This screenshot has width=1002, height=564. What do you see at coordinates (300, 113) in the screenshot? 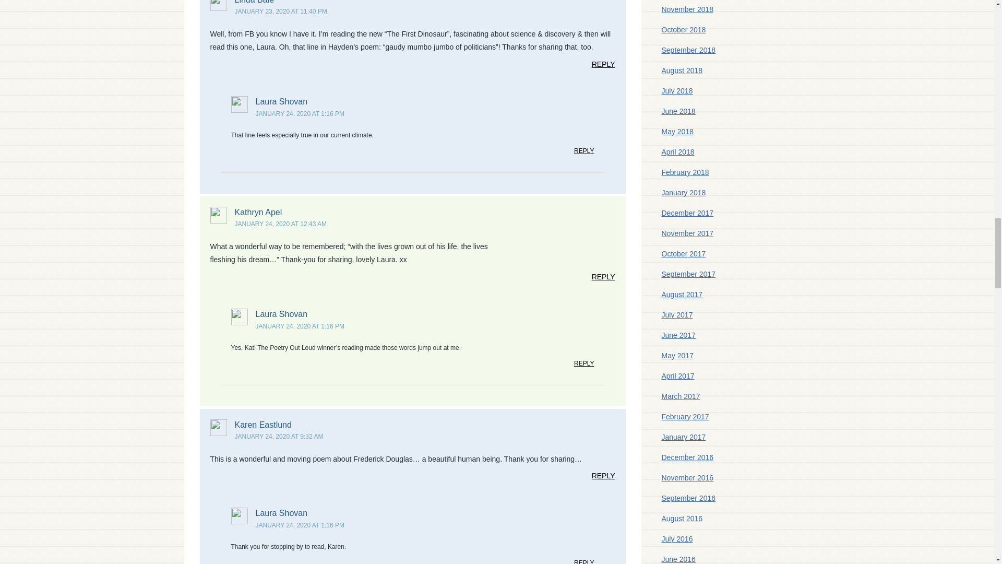
I see `JANUARY 24, 2020 AT 1:16 PM` at bounding box center [300, 113].